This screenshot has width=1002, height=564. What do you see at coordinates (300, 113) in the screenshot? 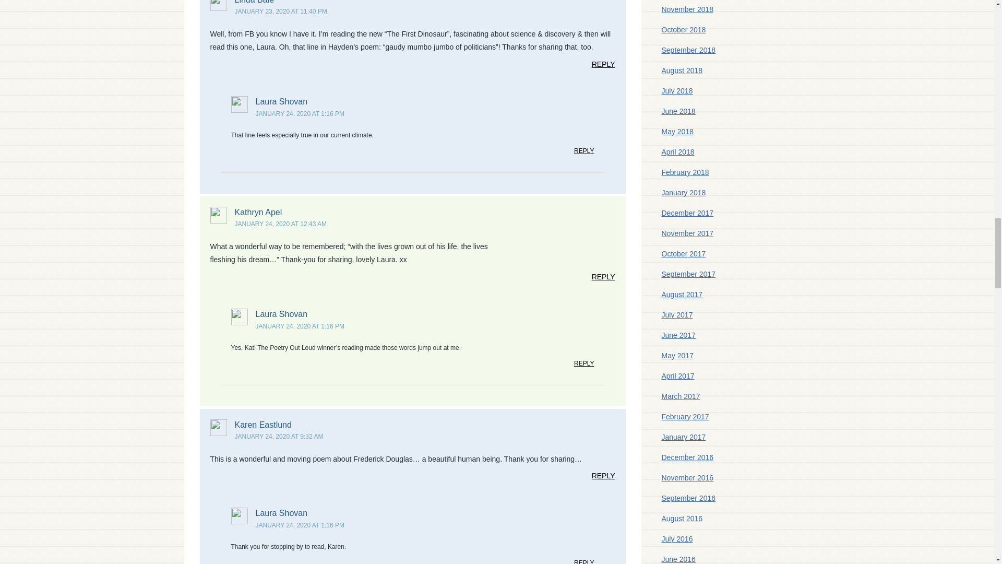
I see `JANUARY 24, 2020 AT 1:16 PM` at bounding box center [300, 113].